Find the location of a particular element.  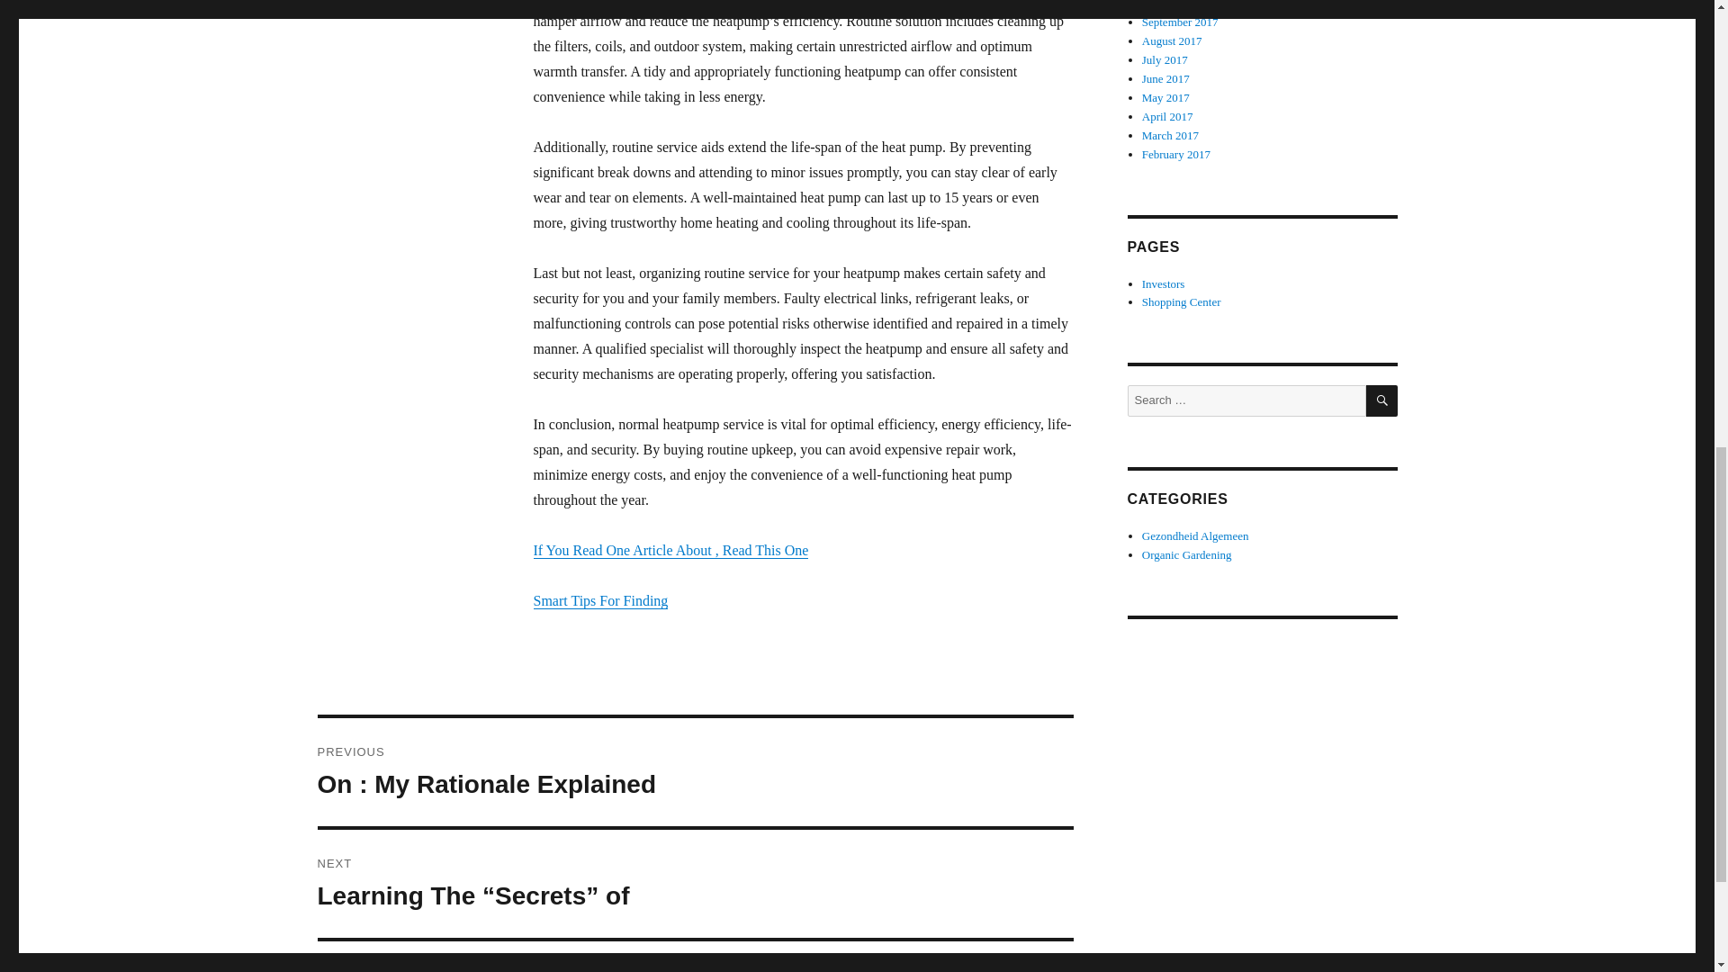

SEARCH is located at coordinates (1382, 400).